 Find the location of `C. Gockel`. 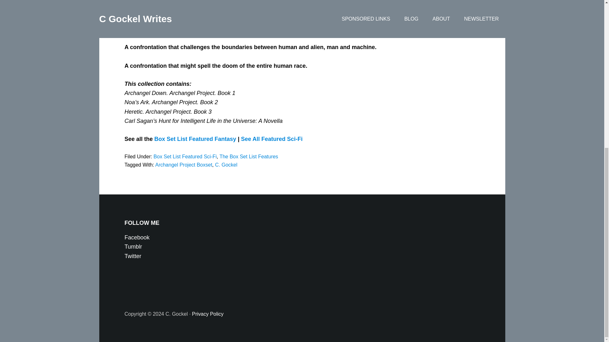

C. Gockel is located at coordinates (226, 165).